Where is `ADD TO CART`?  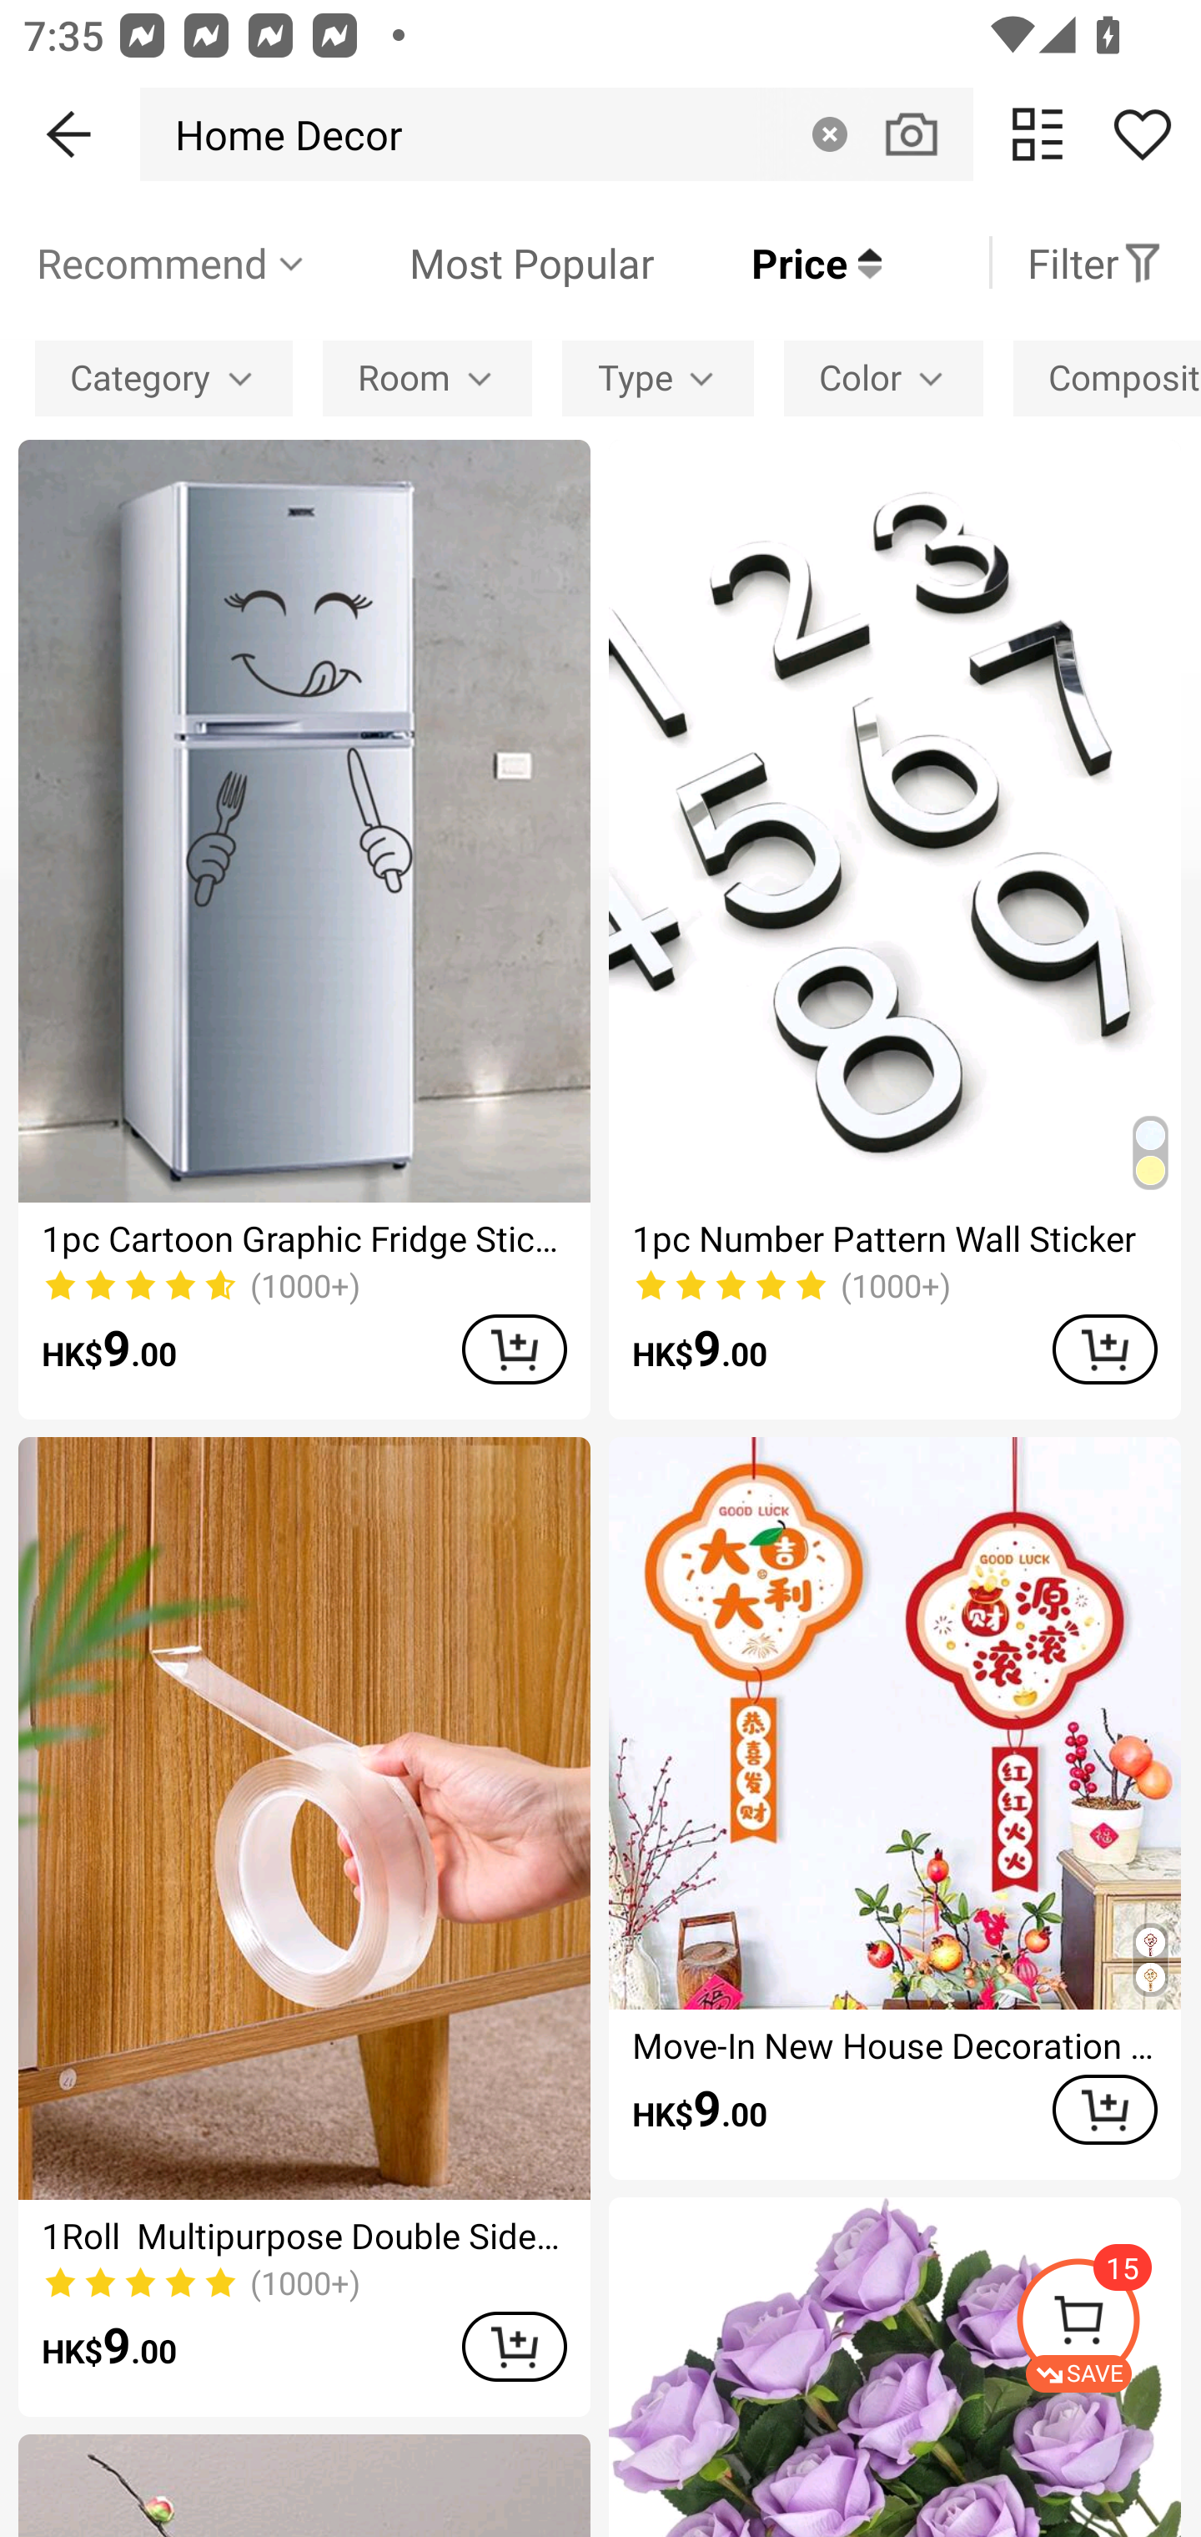 ADD TO CART is located at coordinates (1104, 1349).